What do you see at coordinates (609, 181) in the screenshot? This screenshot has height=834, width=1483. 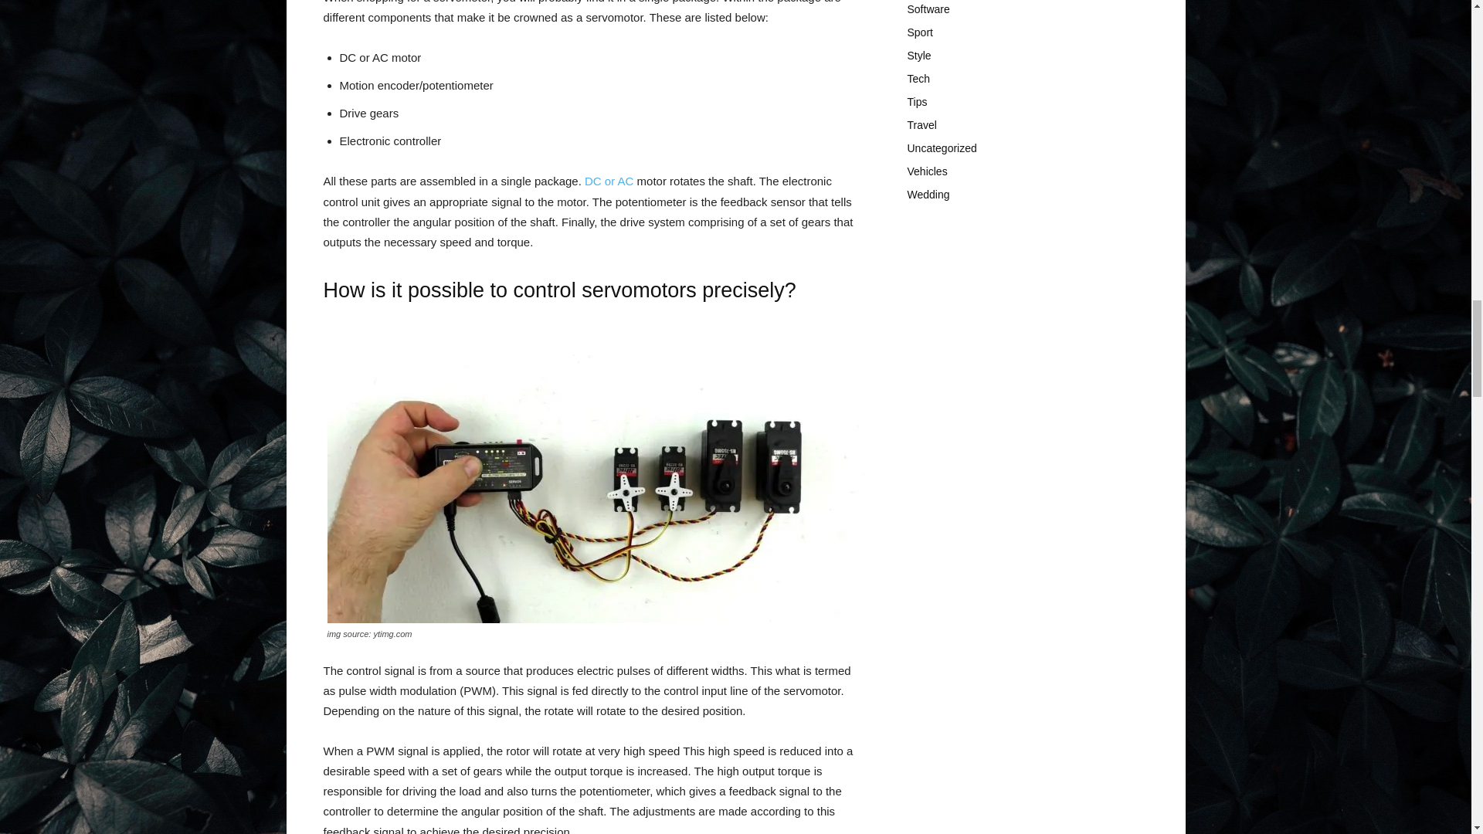 I see `DC or AC` at bounding box center [609, 181].